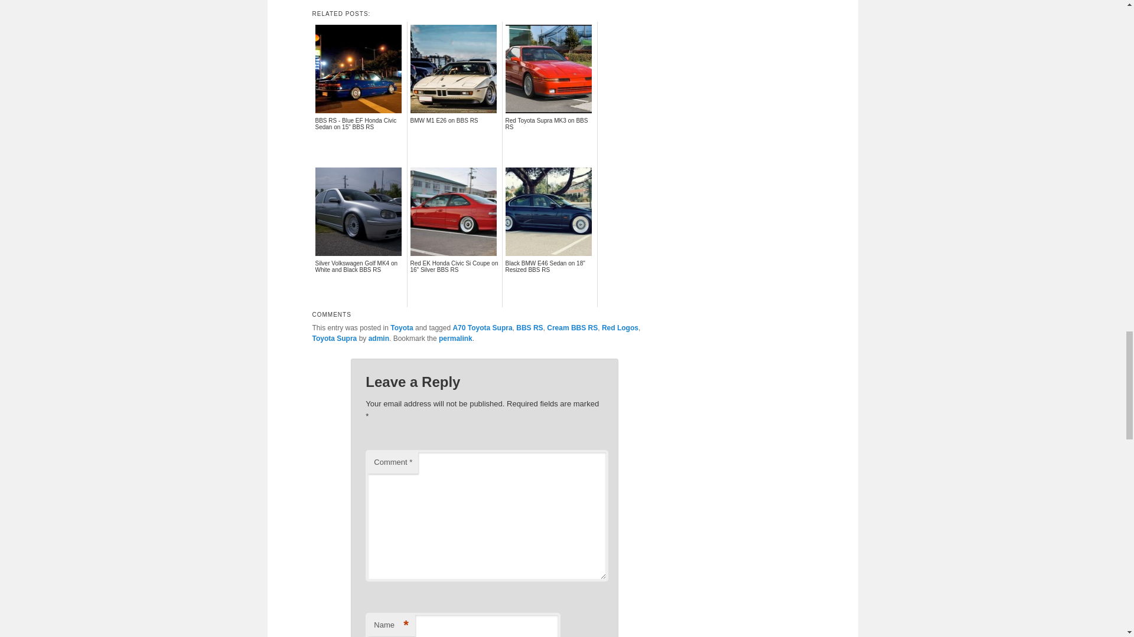 This screenshot has height=637, width=1134. Describe the element at coordinates (572, 327) in the screenshot. I see `Cream BBS RS` at that location.